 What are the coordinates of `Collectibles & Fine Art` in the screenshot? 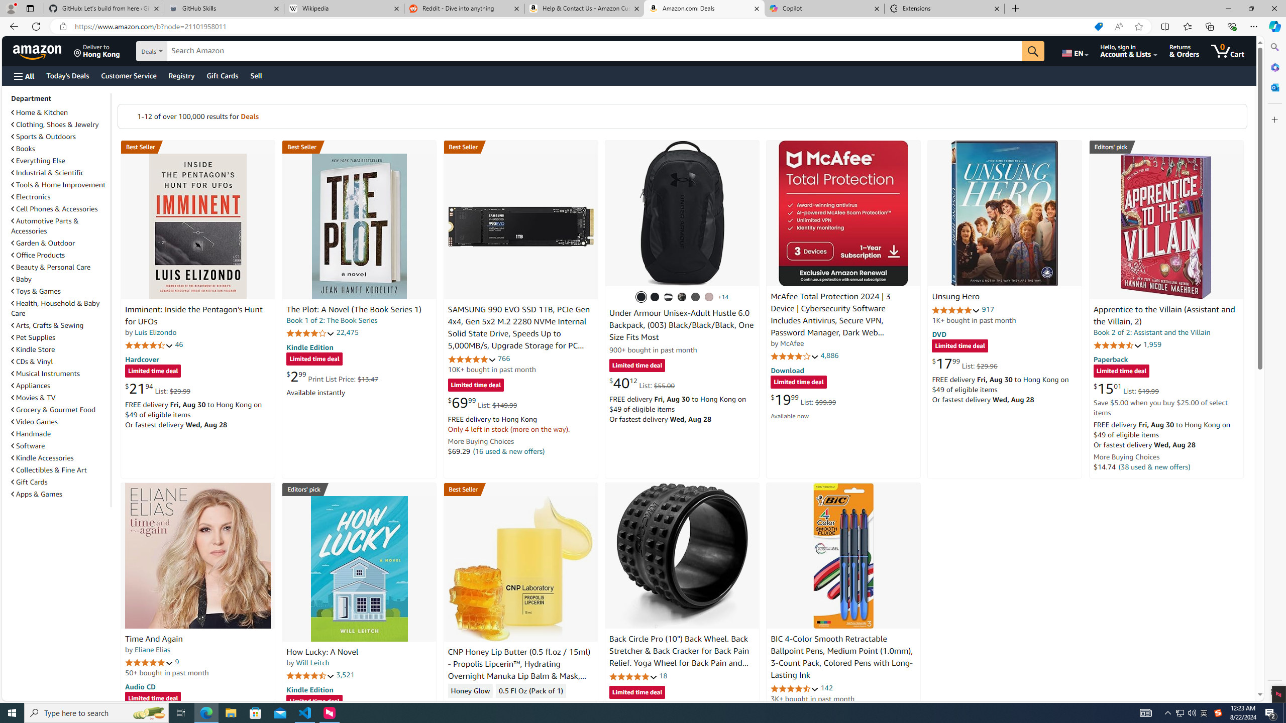 It's located at (60, 470).